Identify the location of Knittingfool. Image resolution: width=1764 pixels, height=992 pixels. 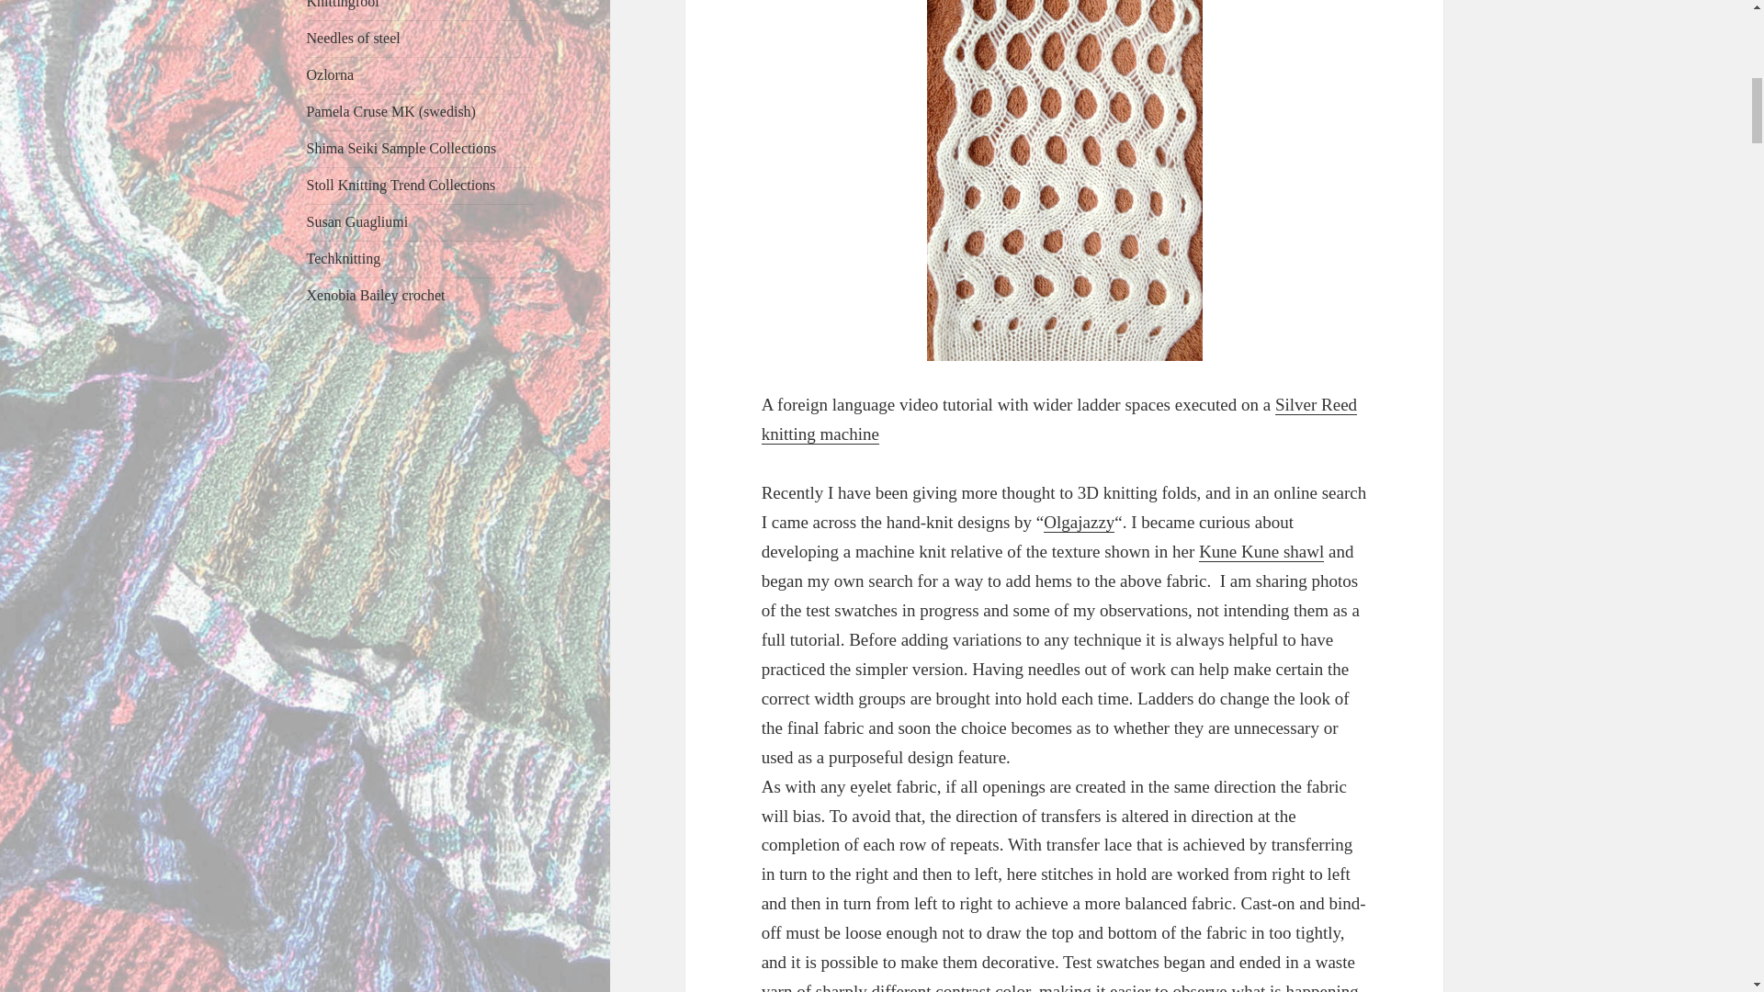
(343, 4).